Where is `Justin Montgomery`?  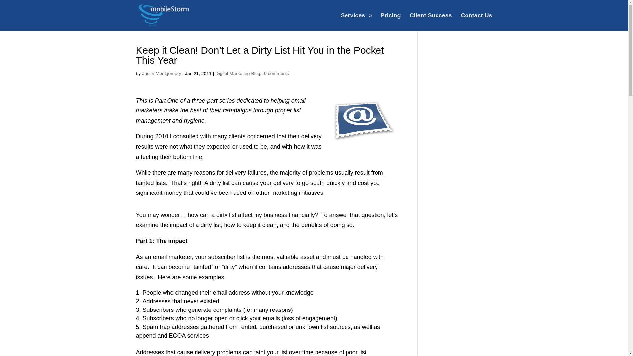
Justin Montgomery is located at coordinates (162, 73).